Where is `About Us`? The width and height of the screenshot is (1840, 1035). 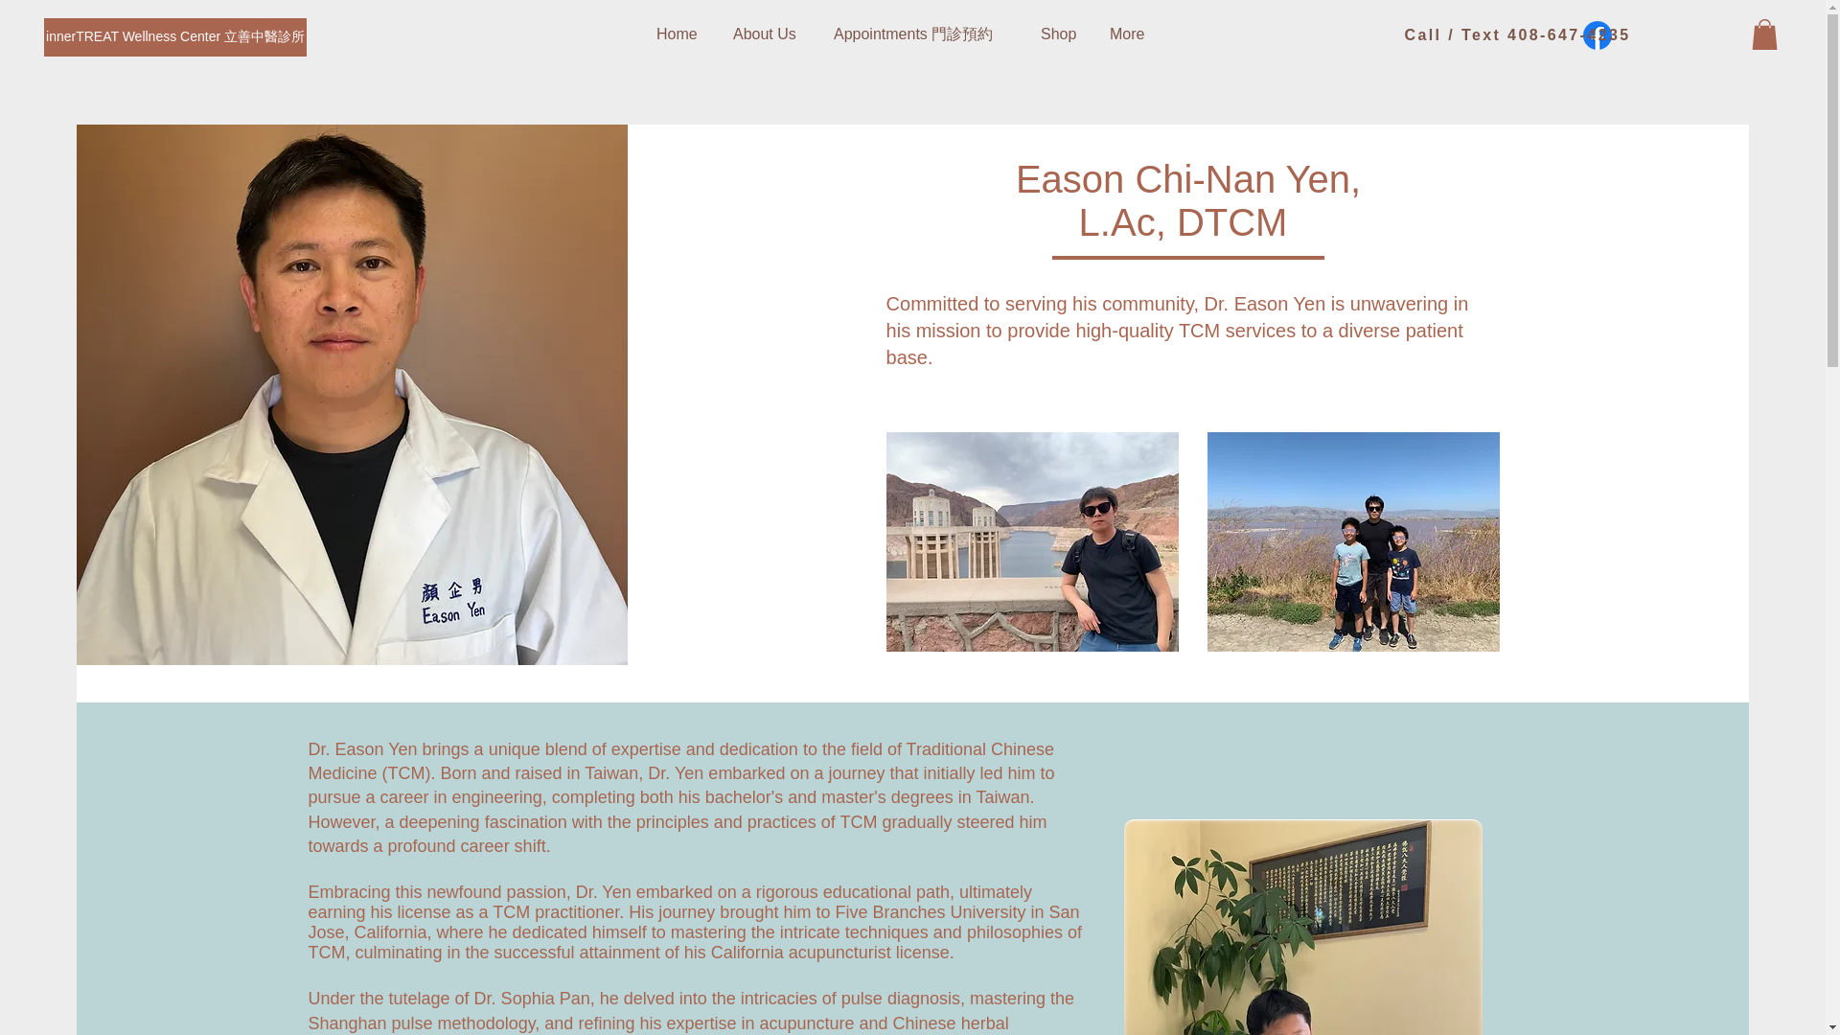
About Us is located at coordinates (769, 34).